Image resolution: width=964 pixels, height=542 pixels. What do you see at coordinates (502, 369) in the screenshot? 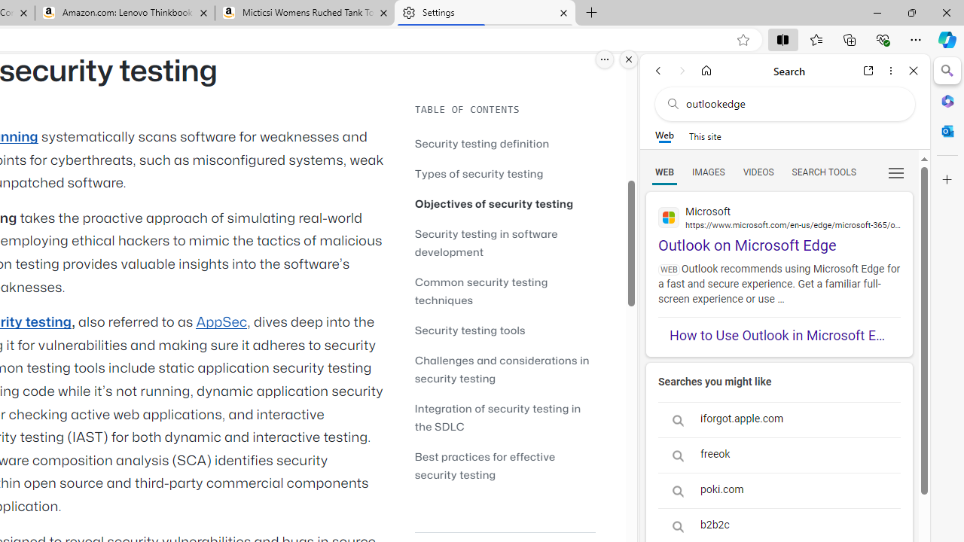
I see `Challenges and considerations in security testing` at bounding box center [502, 369].